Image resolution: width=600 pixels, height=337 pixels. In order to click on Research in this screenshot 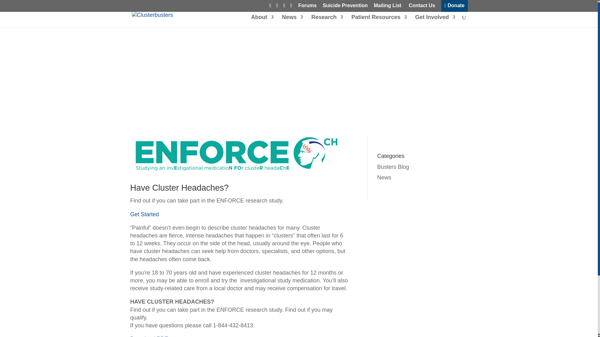, I will do `click(327, 21)`.